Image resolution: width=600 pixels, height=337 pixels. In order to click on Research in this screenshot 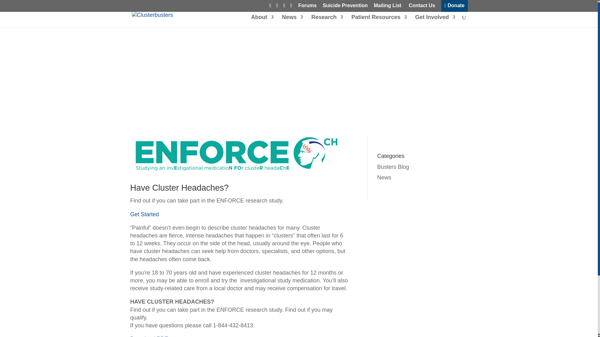, I will do `click(327, 21)`.